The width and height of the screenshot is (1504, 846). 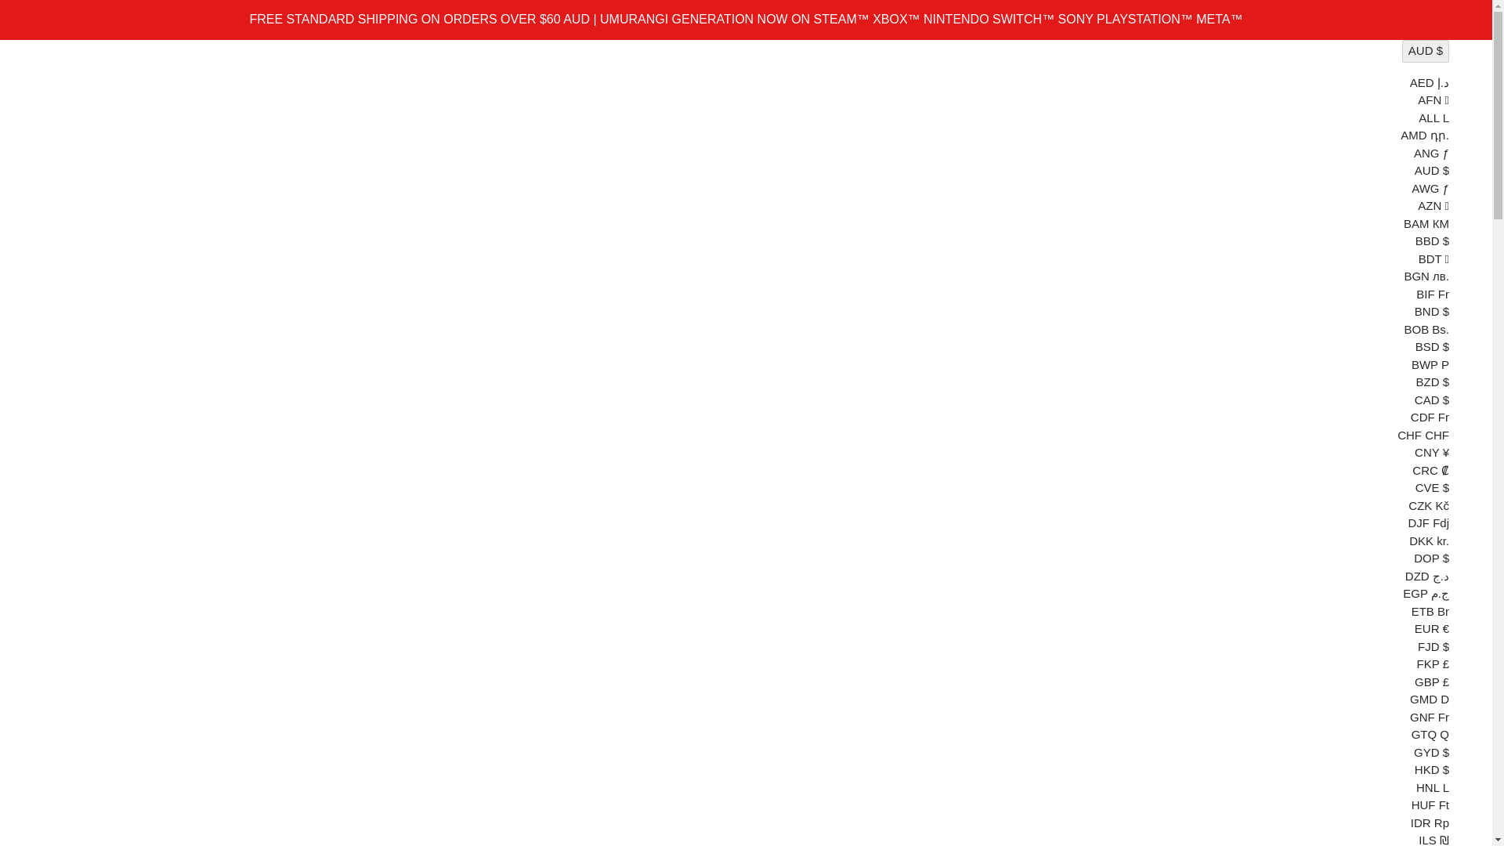 What do you see at coordinates (1430, 363) in the screenshot?
I see `BWP P` at bounding box center [1430, 363].